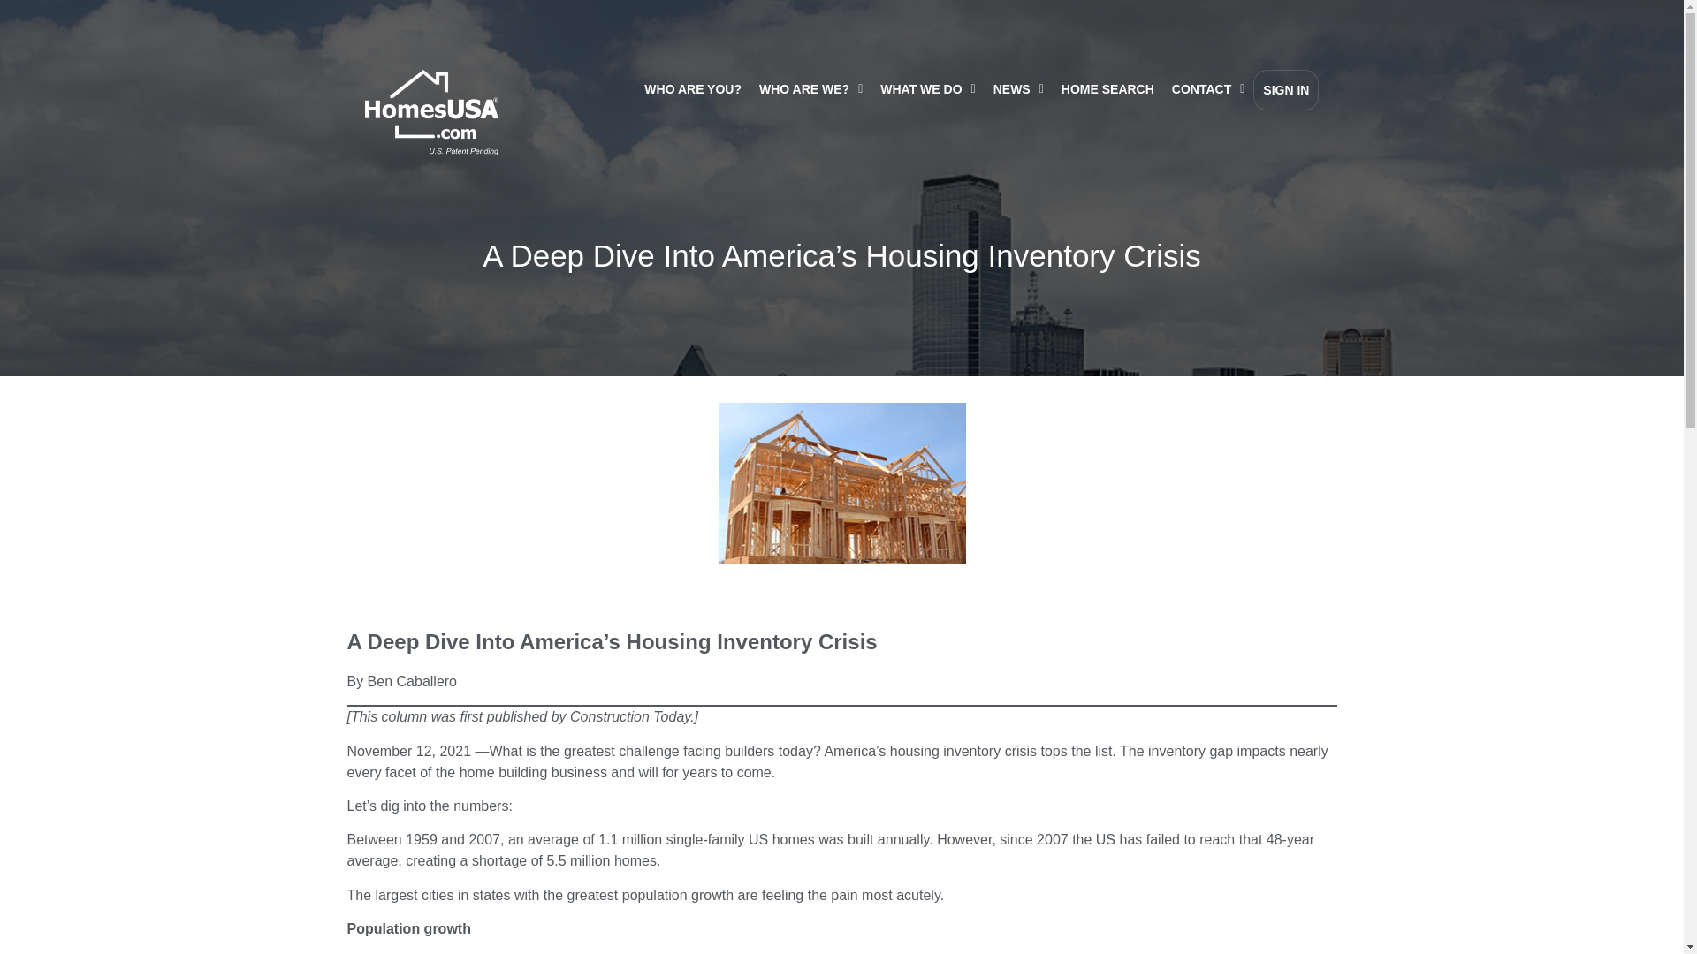 The height and width of the screenshot is (954, 1697). Describe the element at coordinates (692, 88) in the screenshot. I see `WHO ARE YOU?` at that location.